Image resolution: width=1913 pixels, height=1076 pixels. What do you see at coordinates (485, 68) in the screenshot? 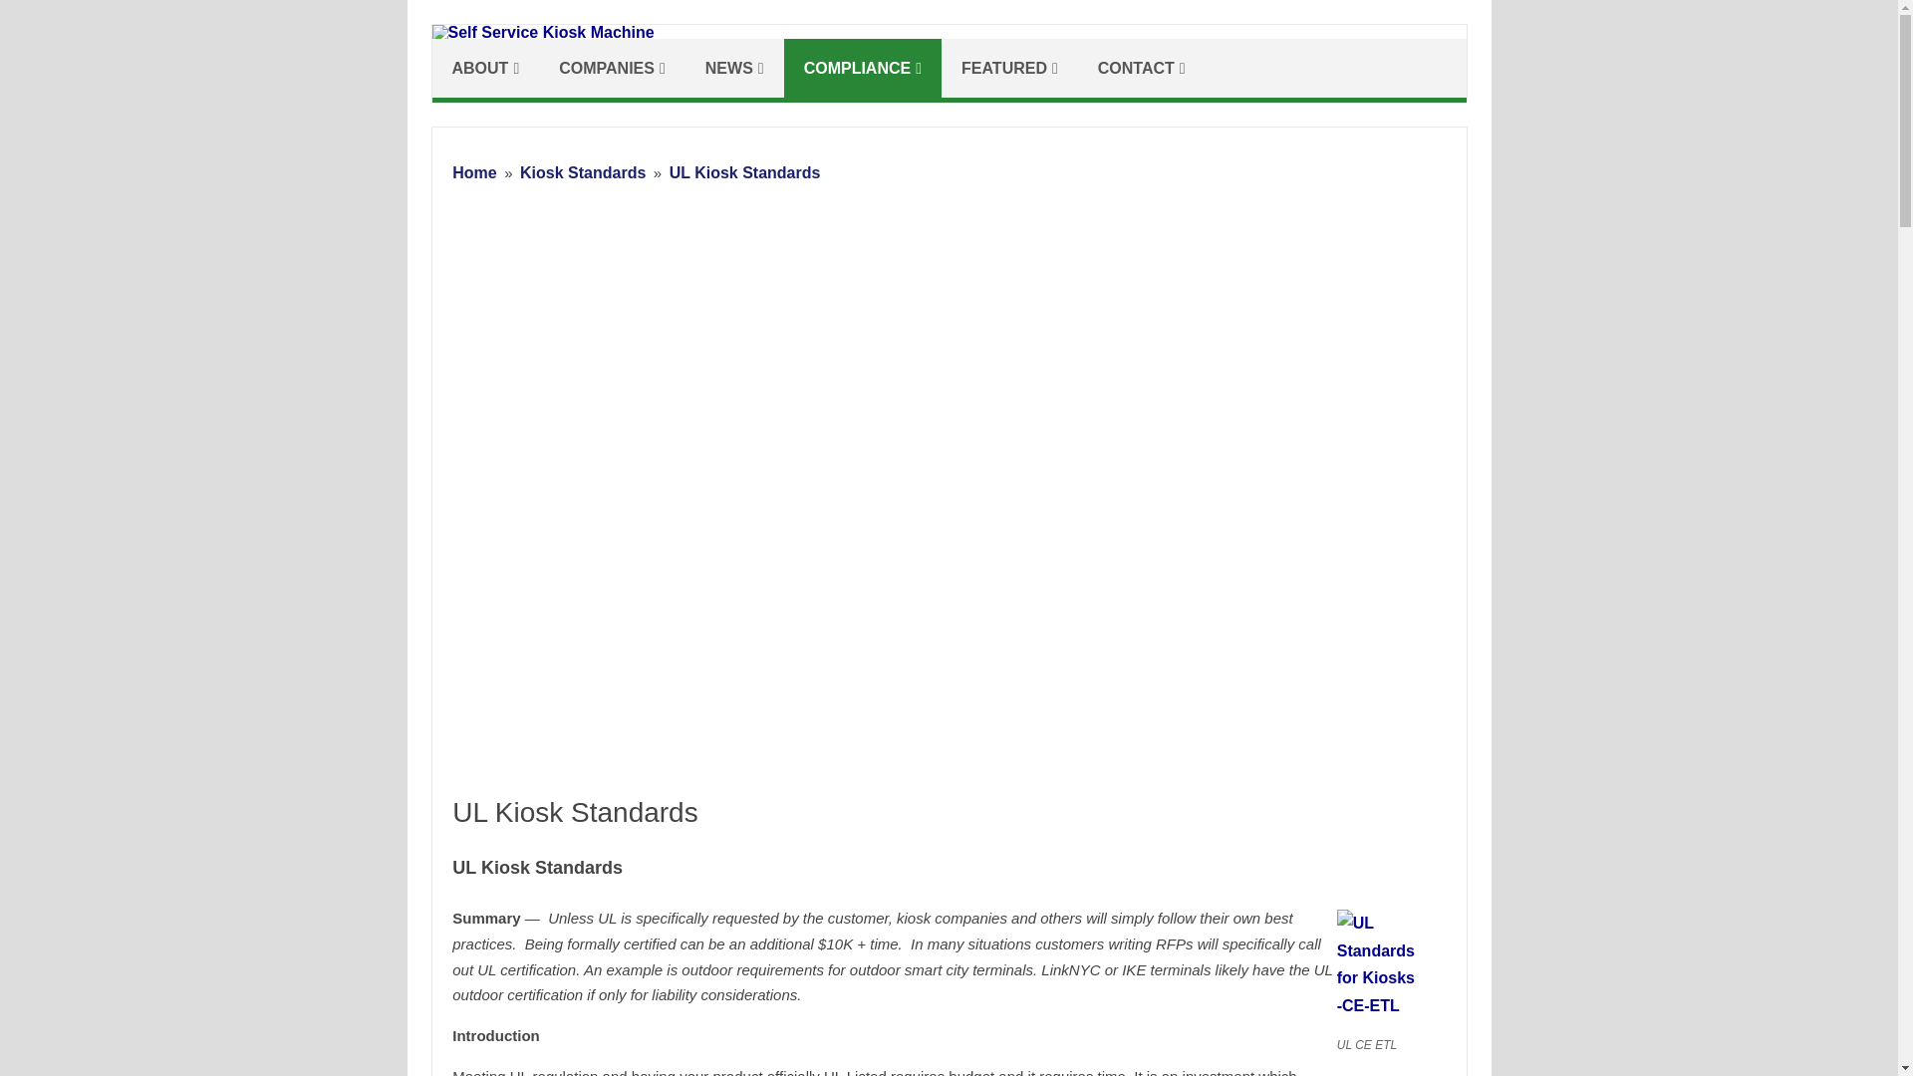
I see `ABOUT` at bounding box center [485, 68].